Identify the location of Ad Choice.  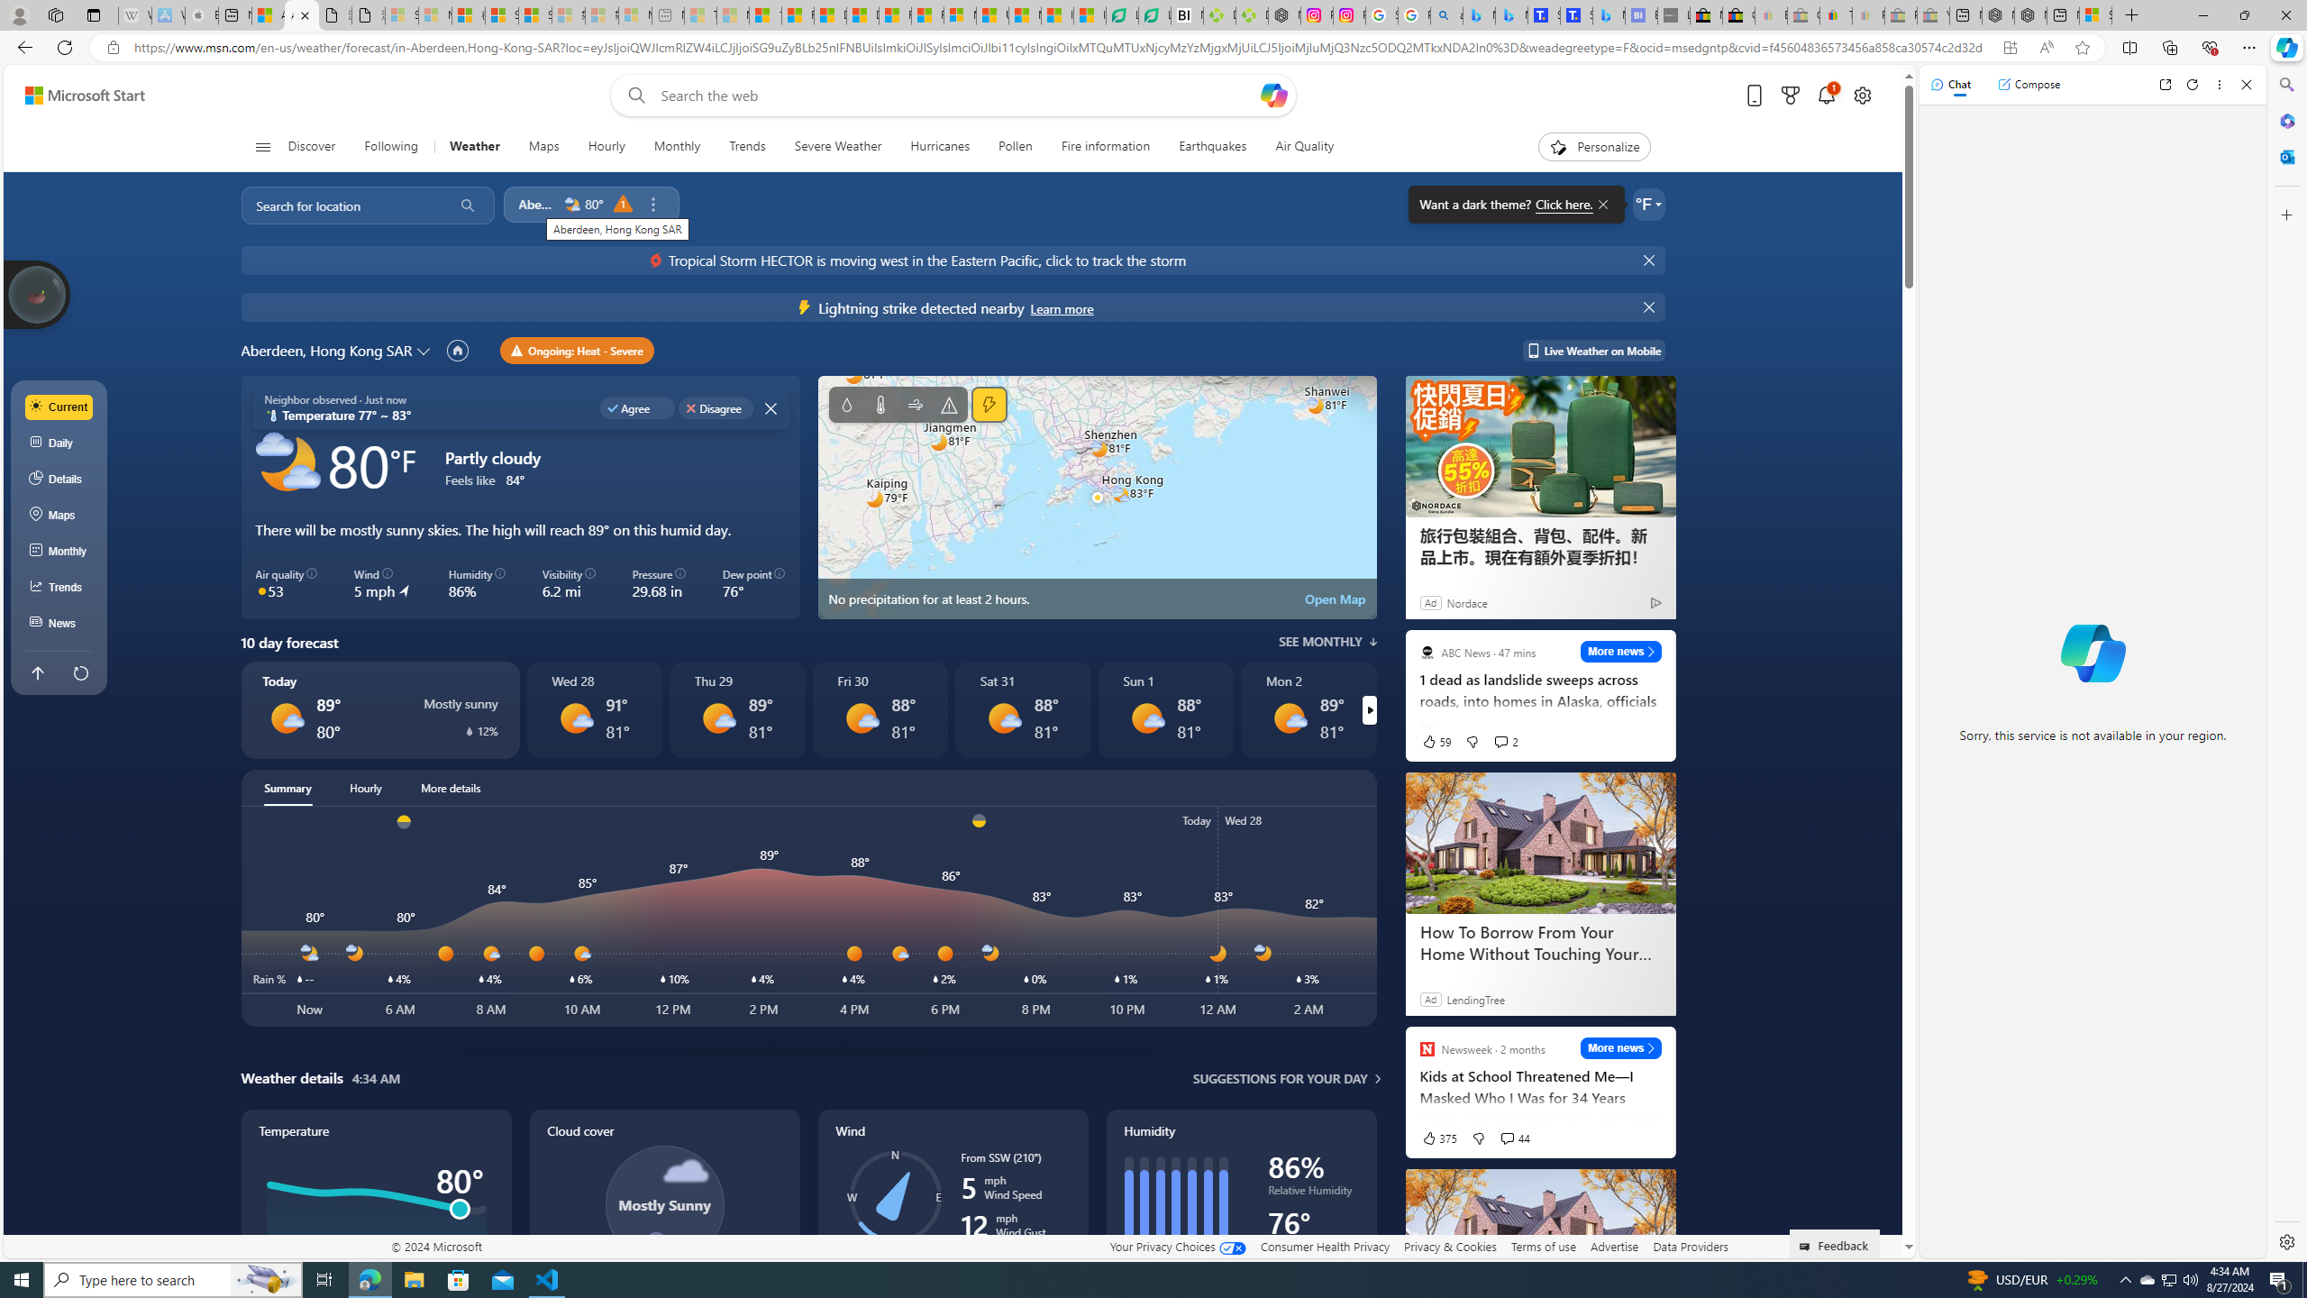
(1655, 602).